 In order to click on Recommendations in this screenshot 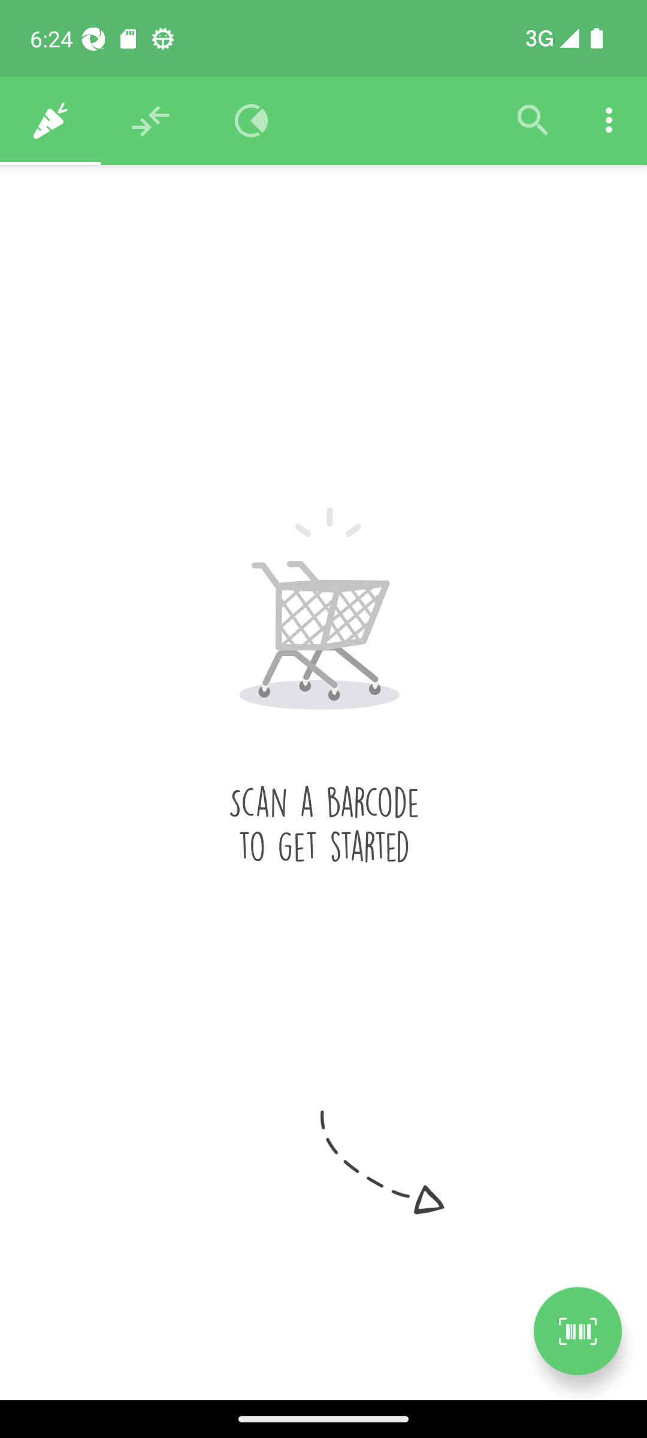, I will do `click(151, 121)`.